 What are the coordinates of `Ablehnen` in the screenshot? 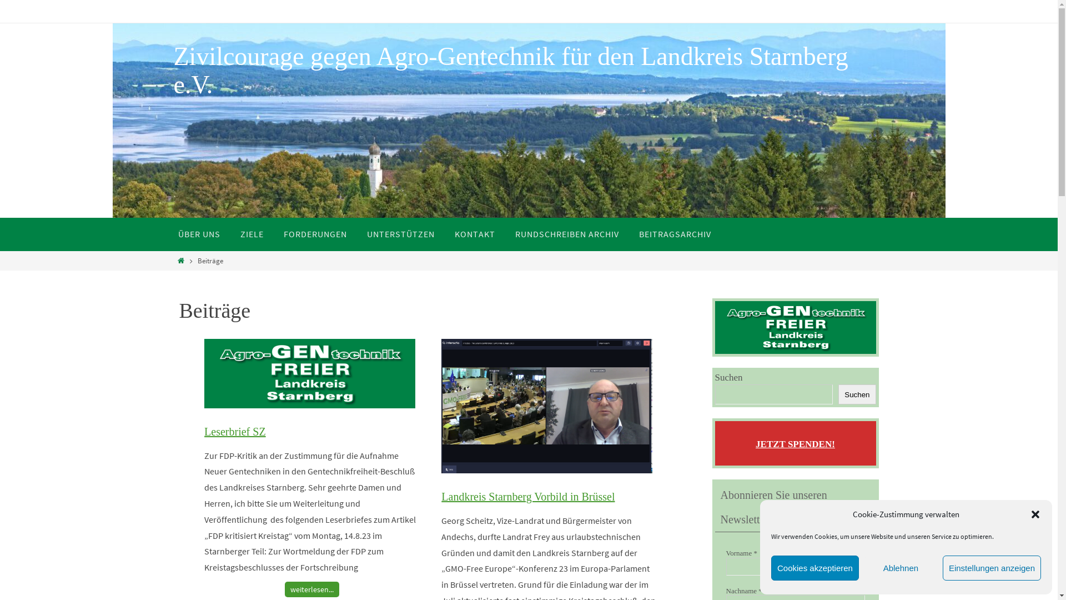 It's located at (901, 568).